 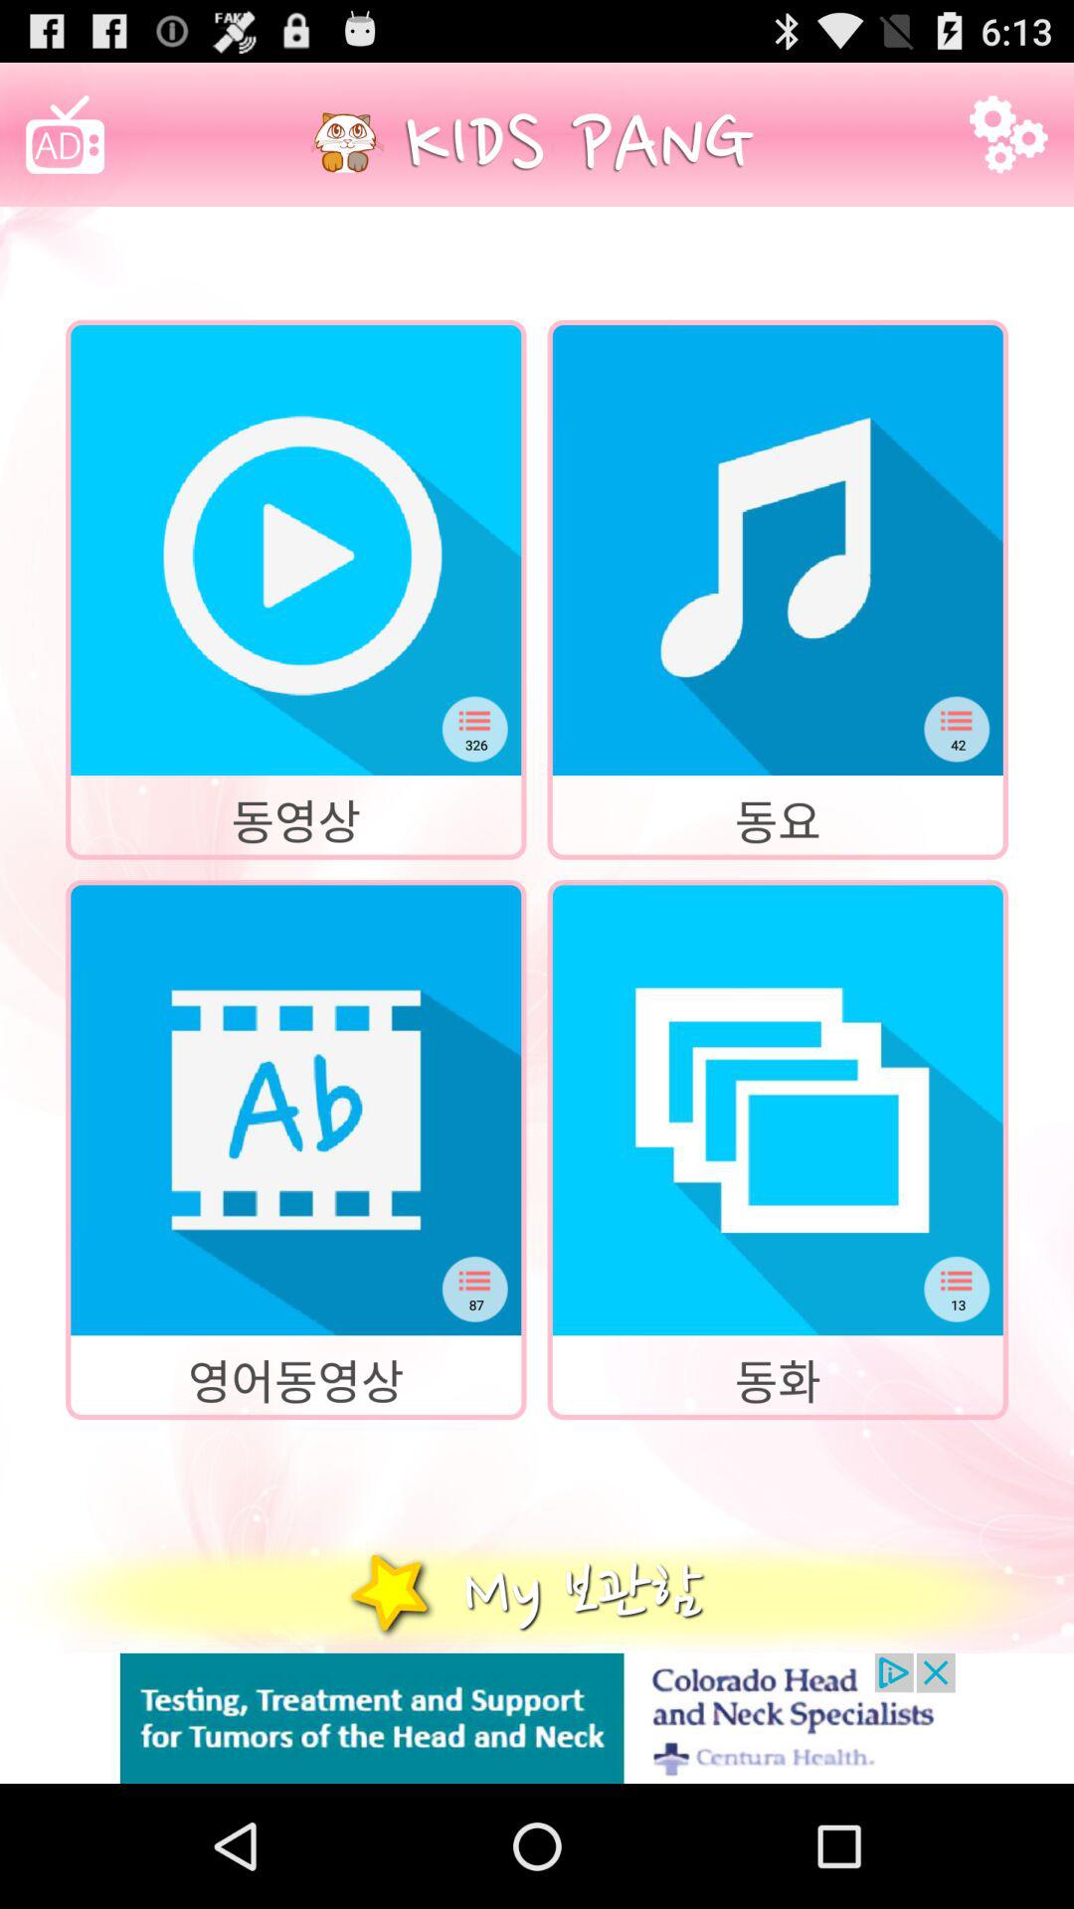 I want to click on go to settings icon in right top, so click(x=1008, y=134).